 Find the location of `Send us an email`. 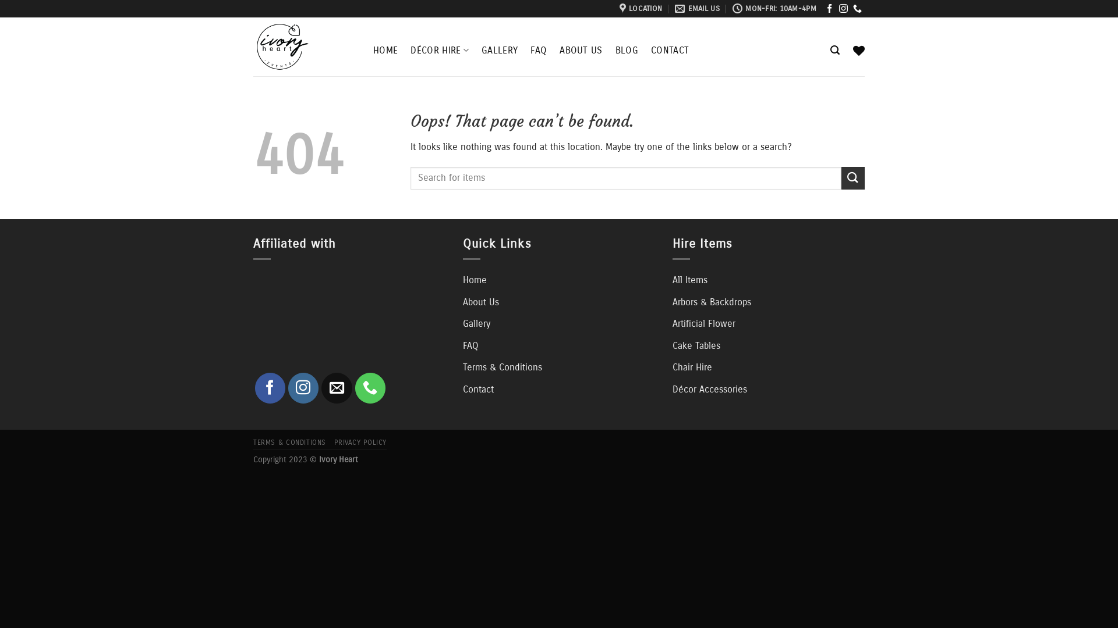

Send us an email is located at coordinates (337, 388).